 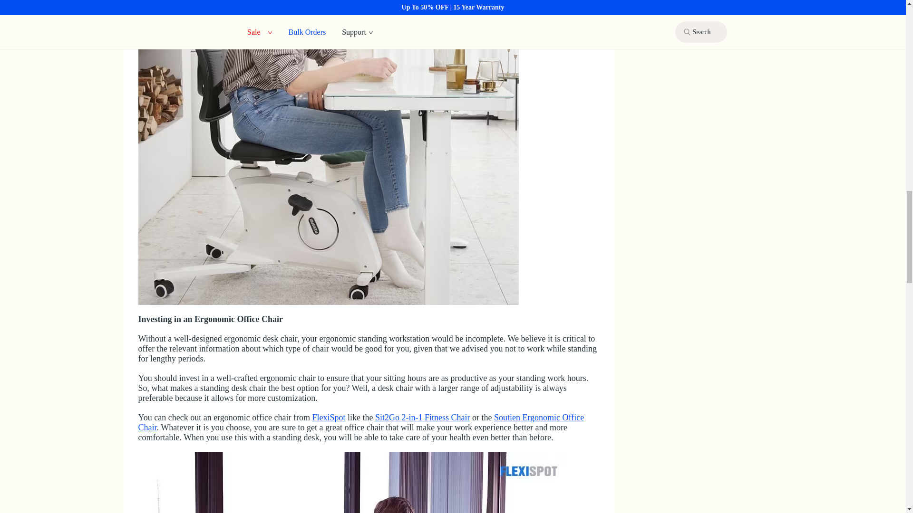 I want to click on Soutien Ergonomic Office Chair, so click(x=360, y=423).